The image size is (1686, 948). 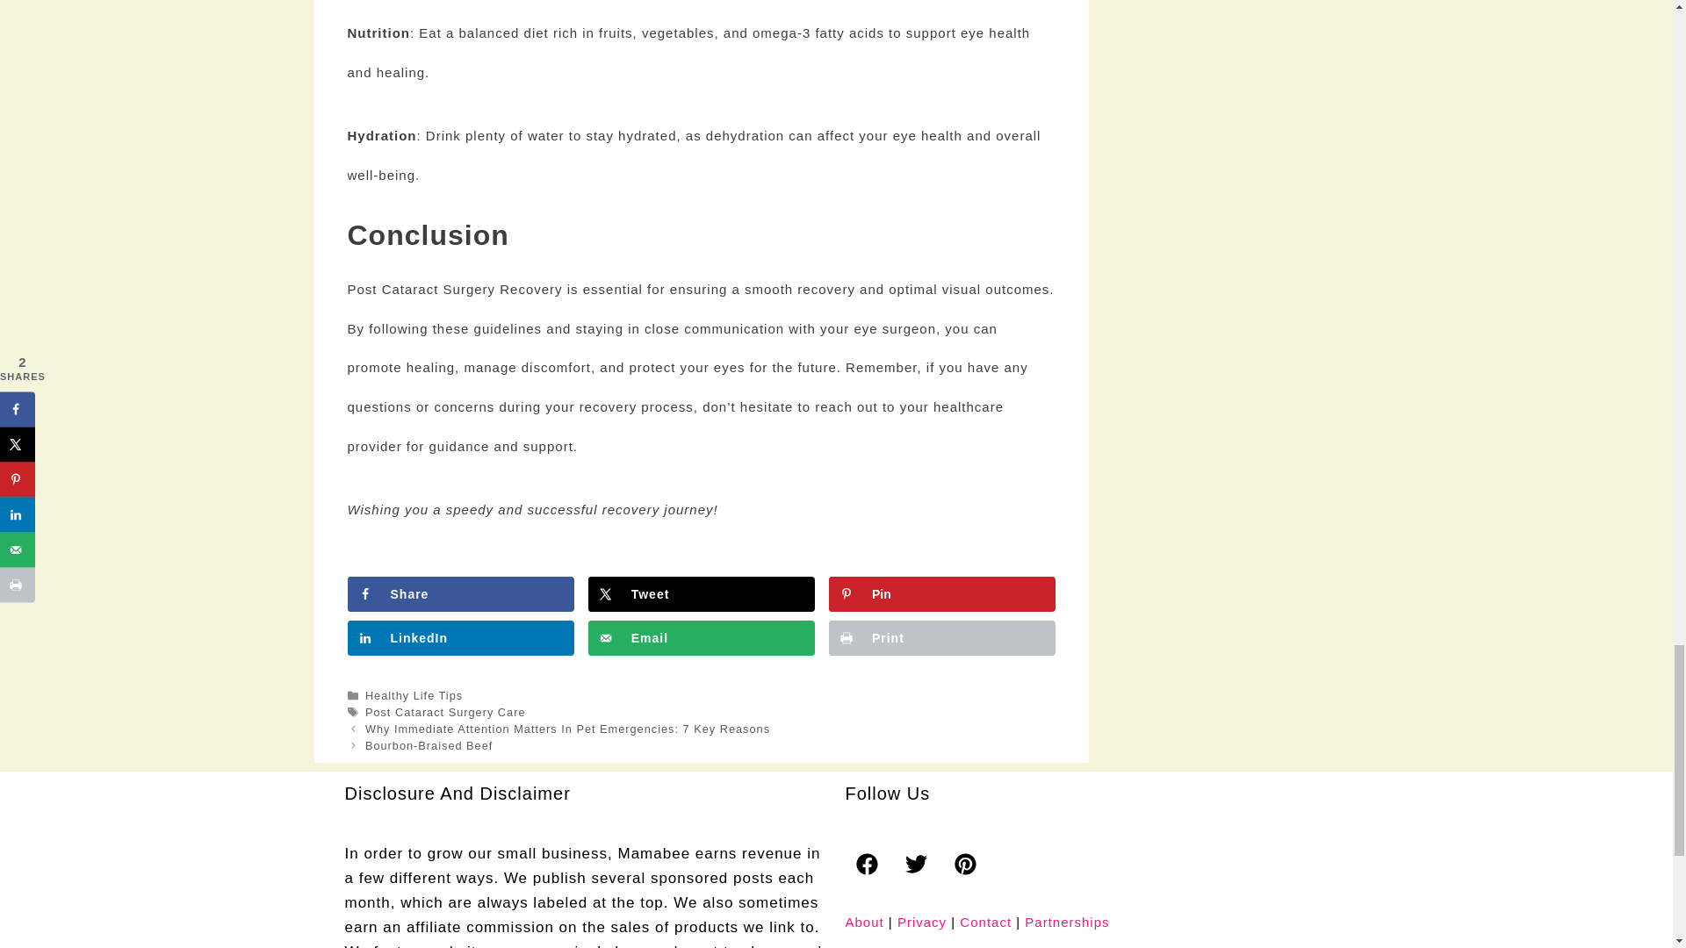 What do you see at coordinates (941, 638) in the screenshot?
I see `Print this webpage` at bounding box center [941, 638].